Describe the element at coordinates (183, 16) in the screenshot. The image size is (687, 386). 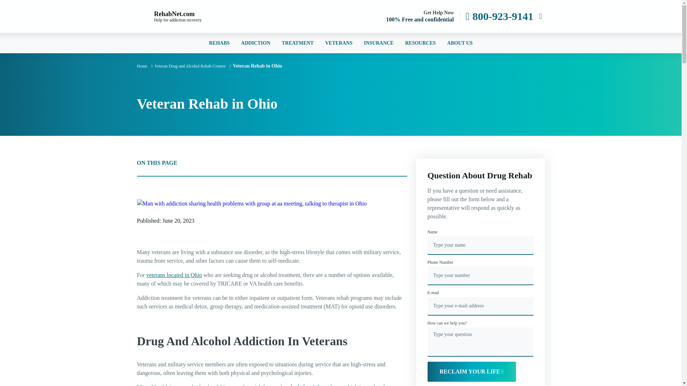
I see `Home` at that location.